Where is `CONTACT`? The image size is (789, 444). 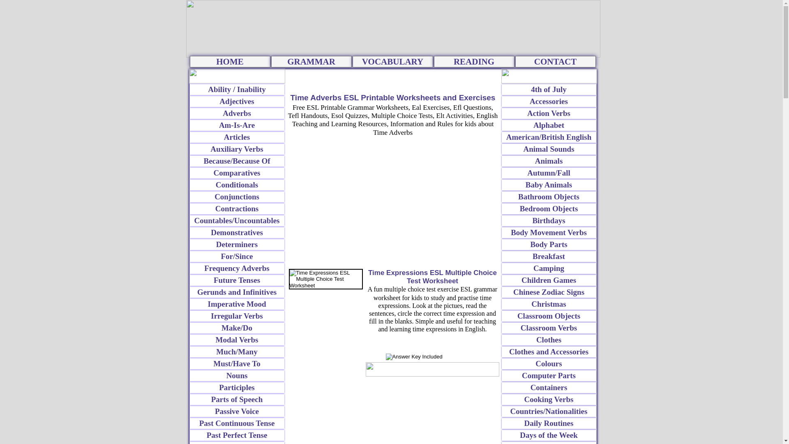 CONTACT is located at coordinates (555, 62).